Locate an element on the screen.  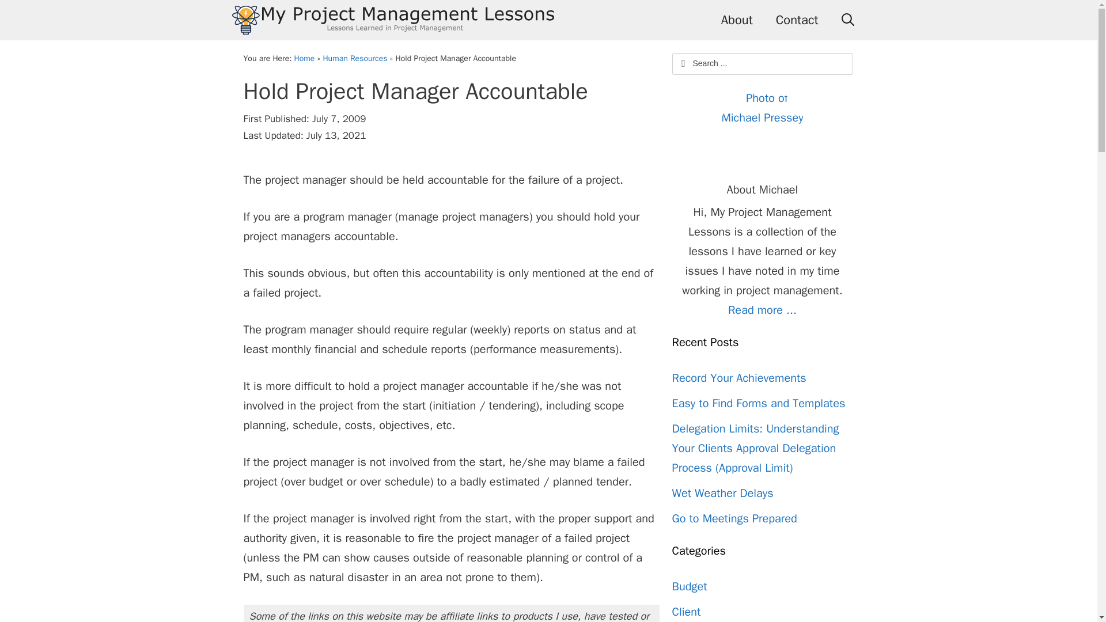
Client is located at coordinates (685, 612).